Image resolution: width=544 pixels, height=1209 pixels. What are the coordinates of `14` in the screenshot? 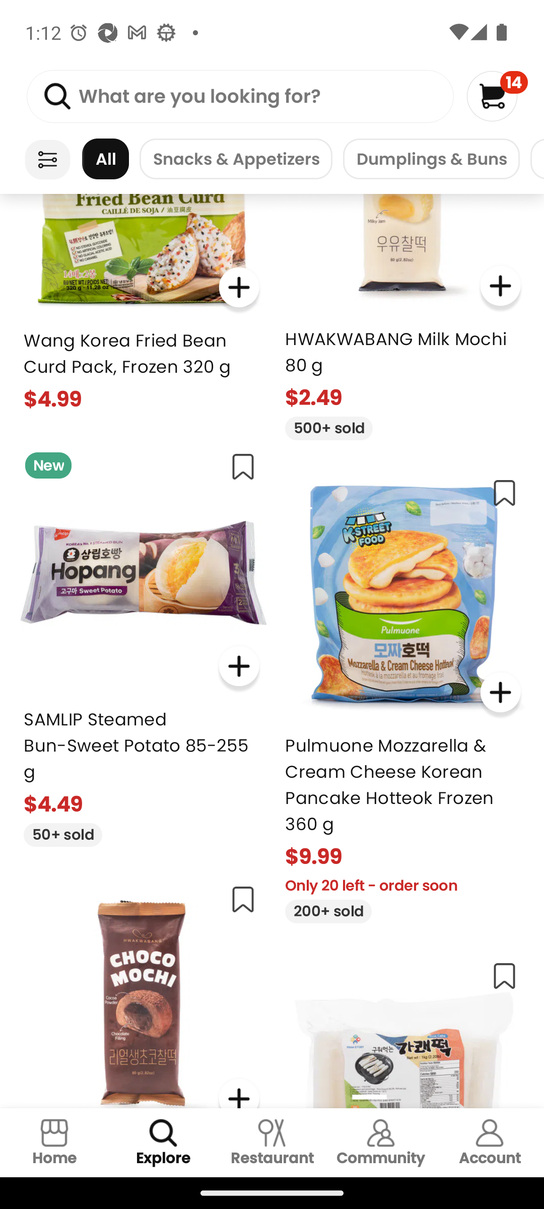 It's located at (497, 96).